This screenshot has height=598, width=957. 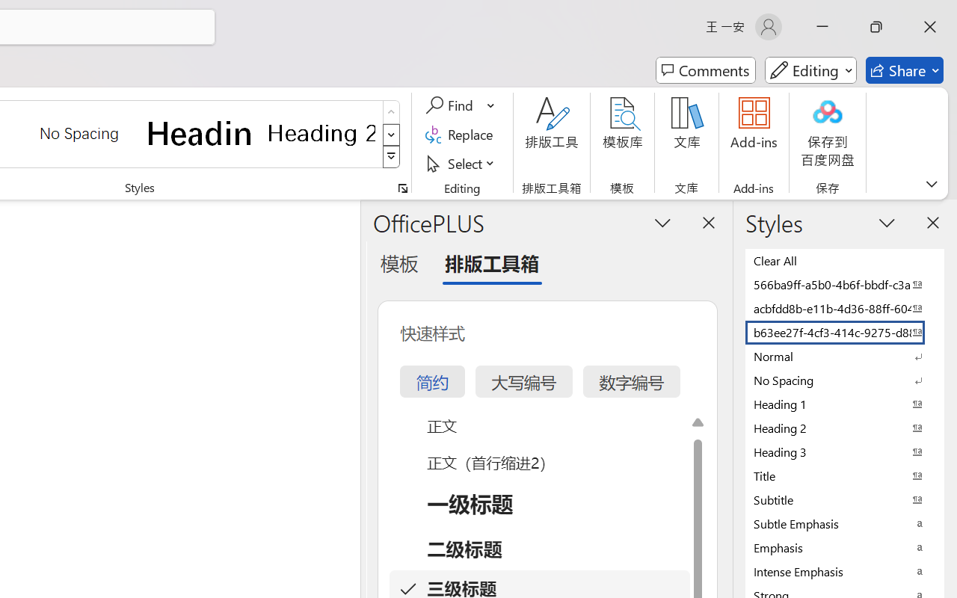 I want to click on No Spacing, so click(x=845, y=380).